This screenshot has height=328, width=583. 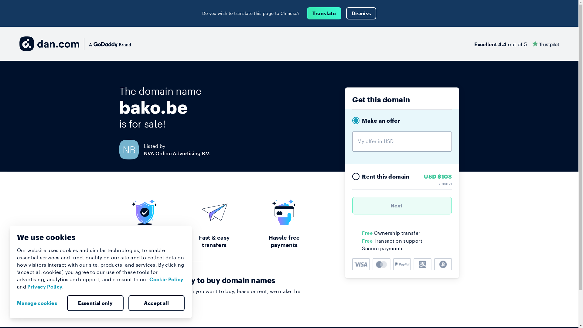 What do you see at coordinates (402, 206) in the screenshot?
I see `Next
)` at bounding box center [402, 206].